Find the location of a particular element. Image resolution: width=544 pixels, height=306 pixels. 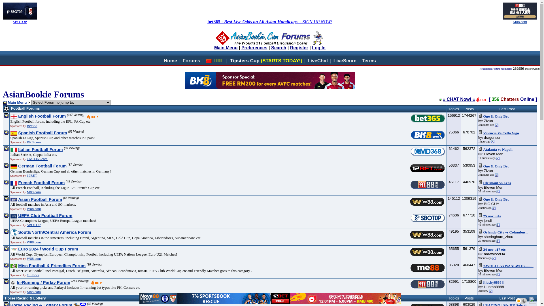

Go to Last post is located at coordinates (498, 241).